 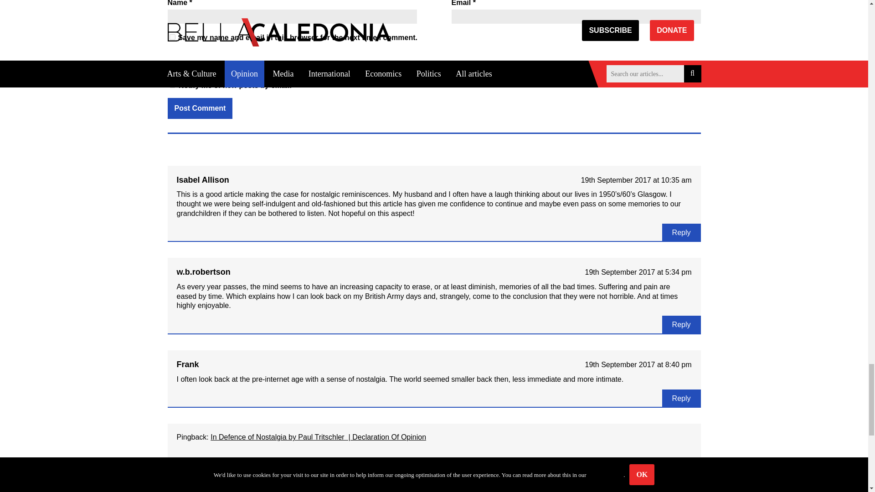 What do you see at coordinates (172, 36) in the screenshot?
I see `yes` at bounding box center [172, 36].